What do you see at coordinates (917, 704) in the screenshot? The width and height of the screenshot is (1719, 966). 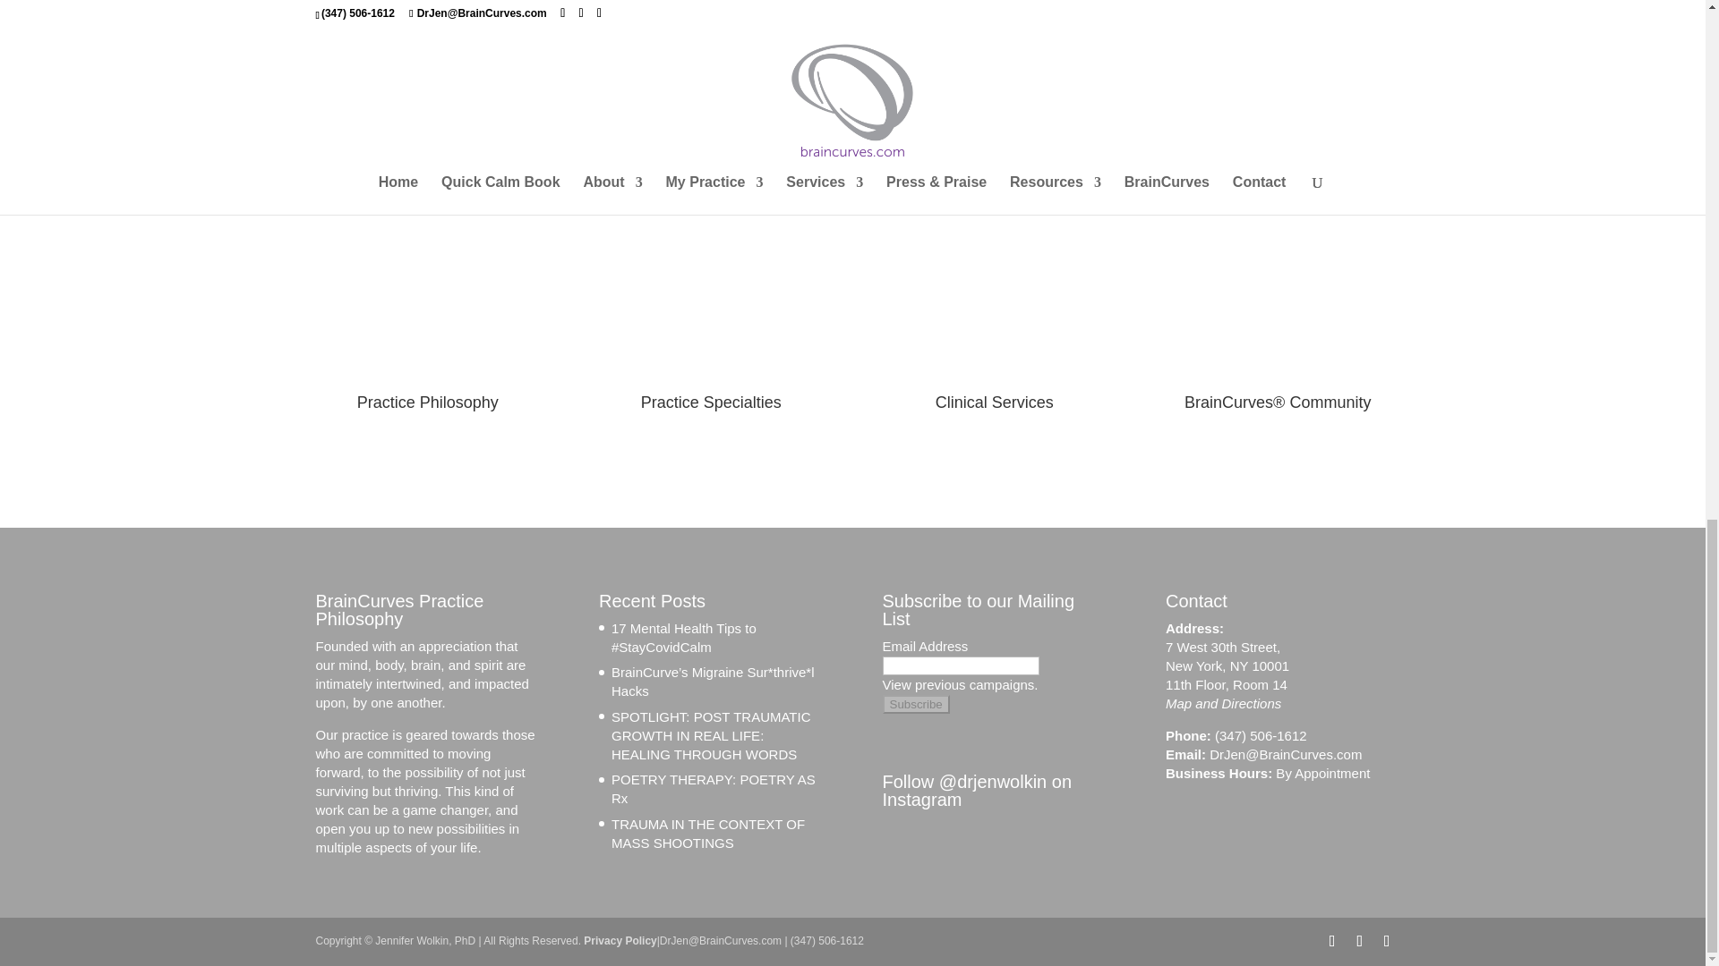 I see `Subscribe` at bounding box center [917, 704].